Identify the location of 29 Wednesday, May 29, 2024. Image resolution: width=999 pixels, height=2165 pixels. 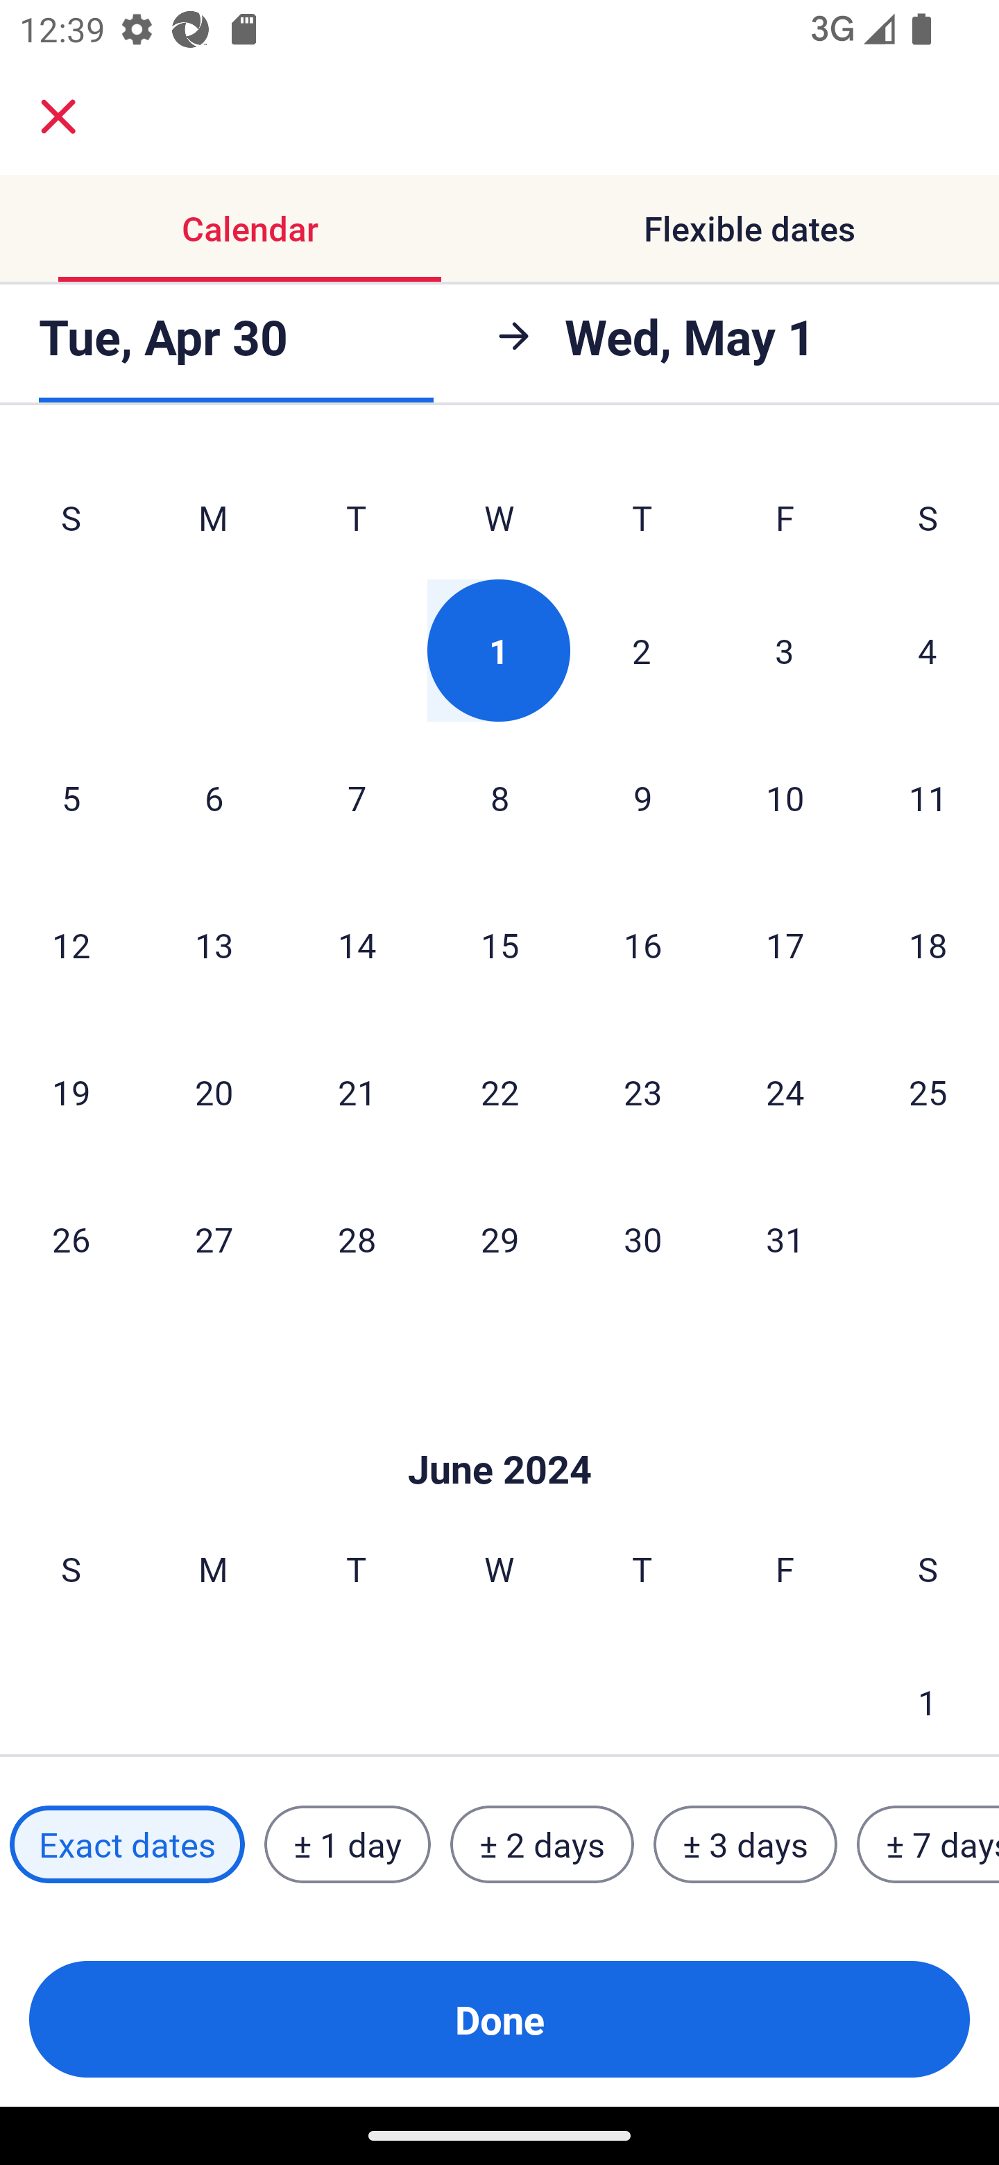
(499, 1238).